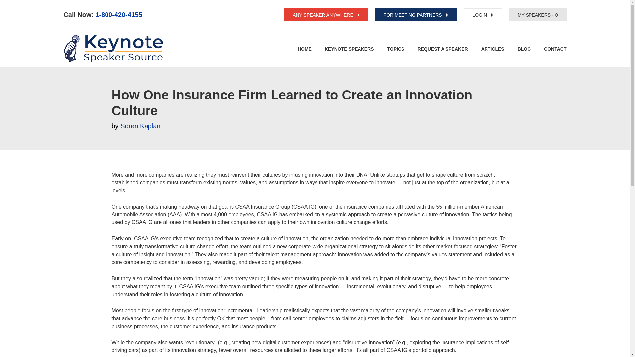  I want to click on BLOG, so click(524, 49).